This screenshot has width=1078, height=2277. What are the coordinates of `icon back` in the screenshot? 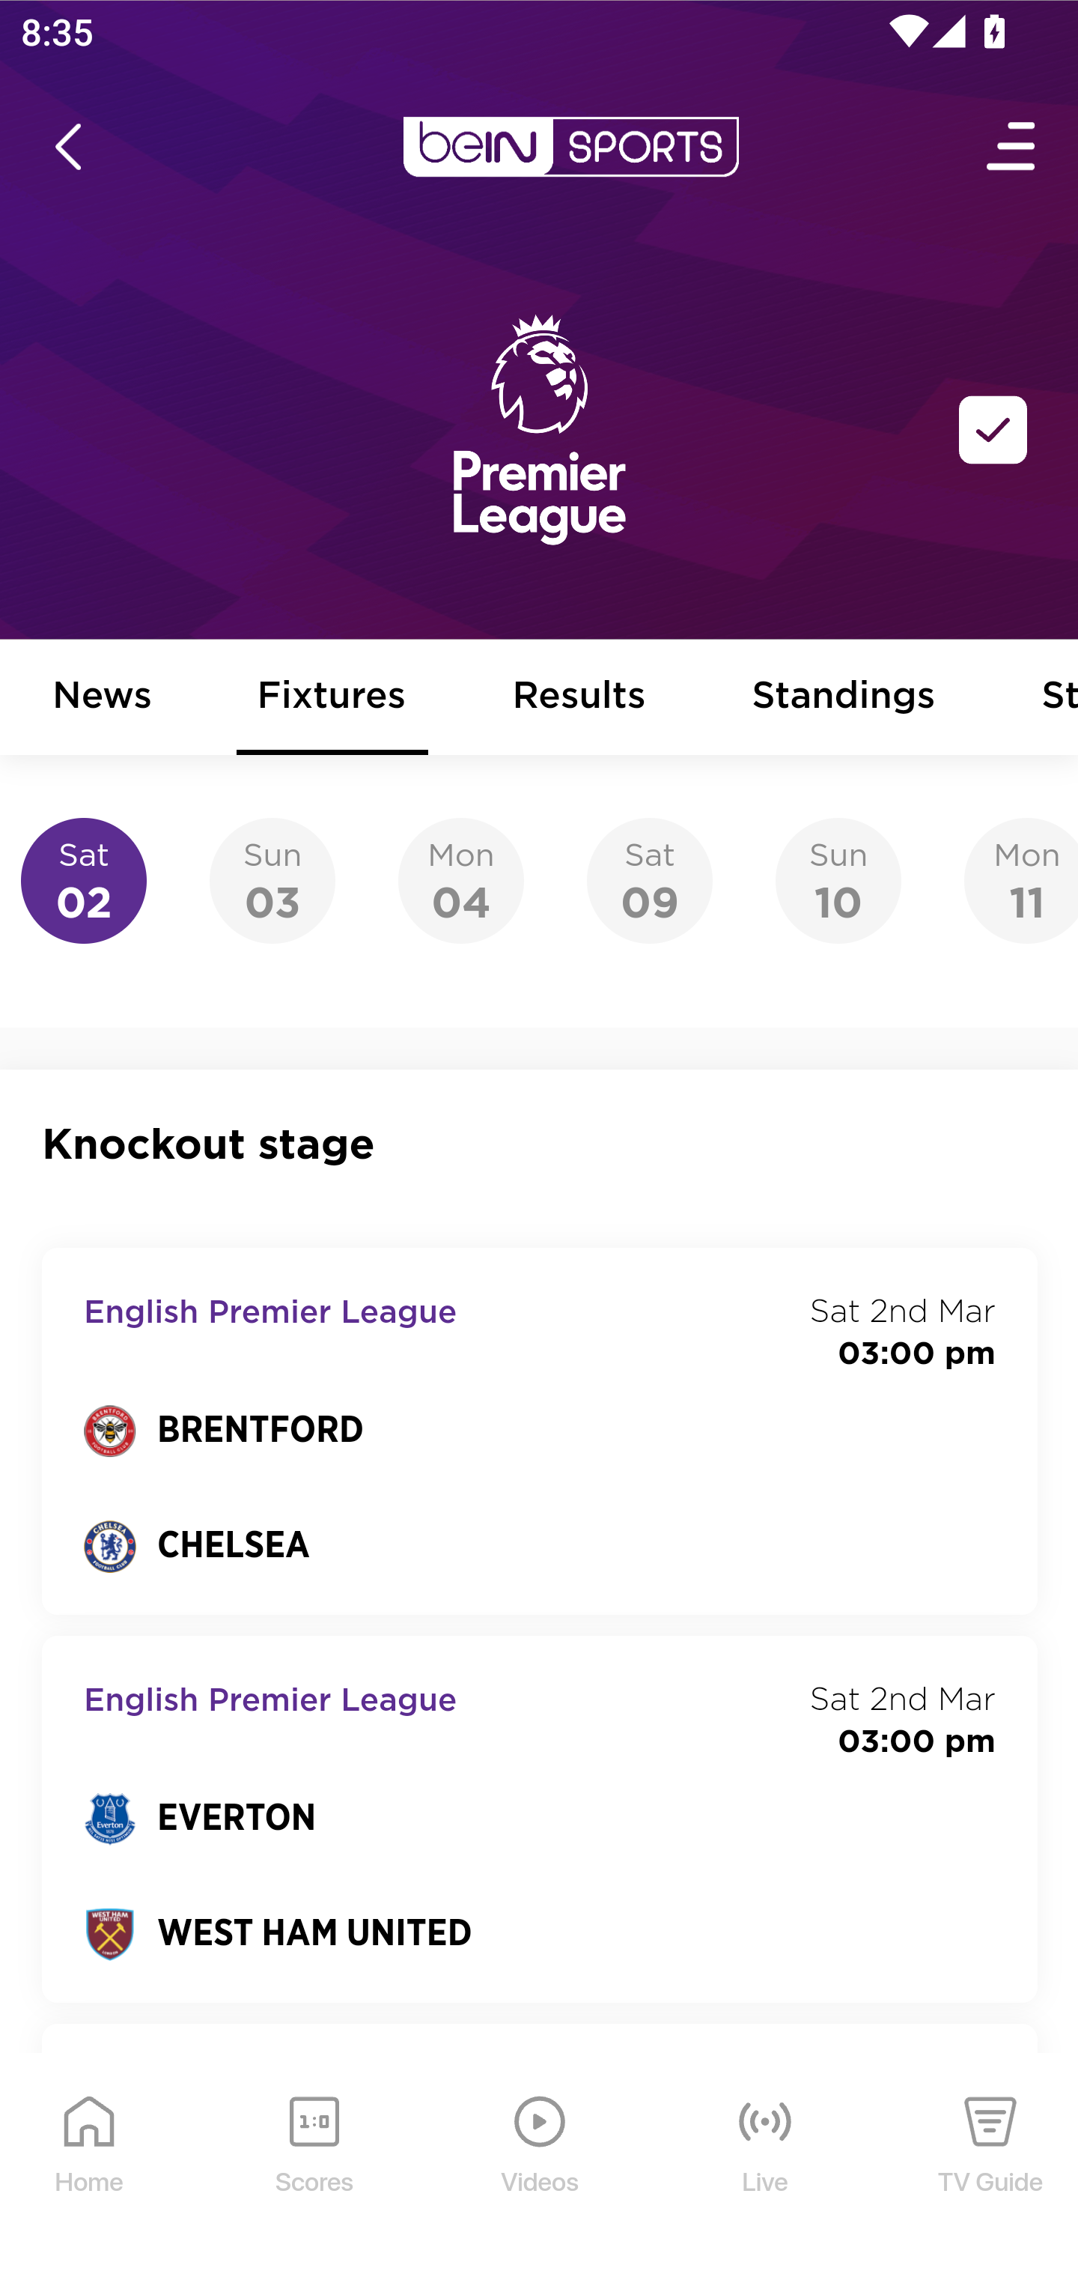 It's located at (67, 147).